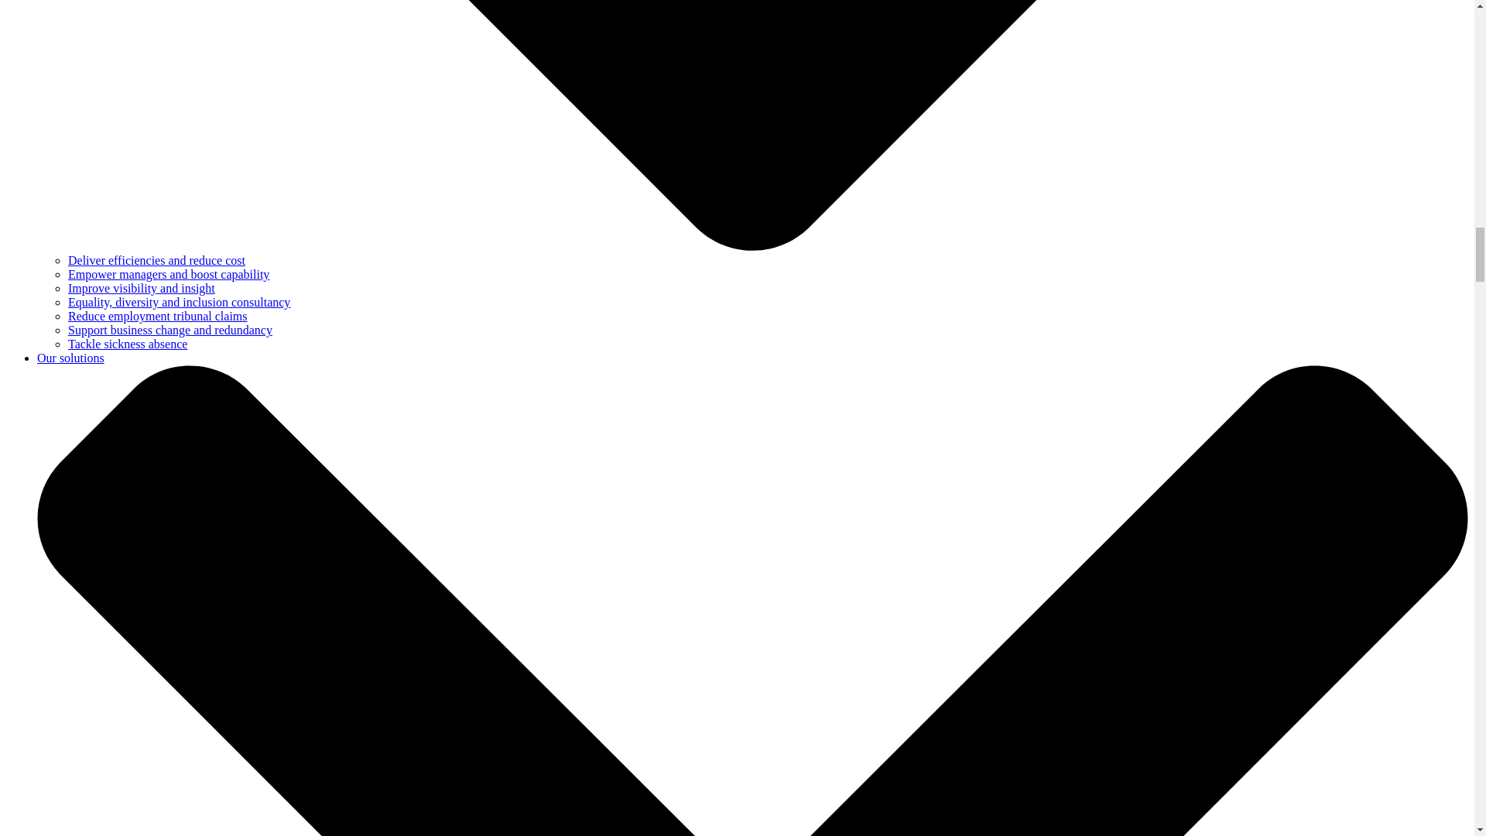  What do you see at coordinates (127, 344) in the screenshot?
I see `Tackle sickness absence` at bounding box center [127, 344].